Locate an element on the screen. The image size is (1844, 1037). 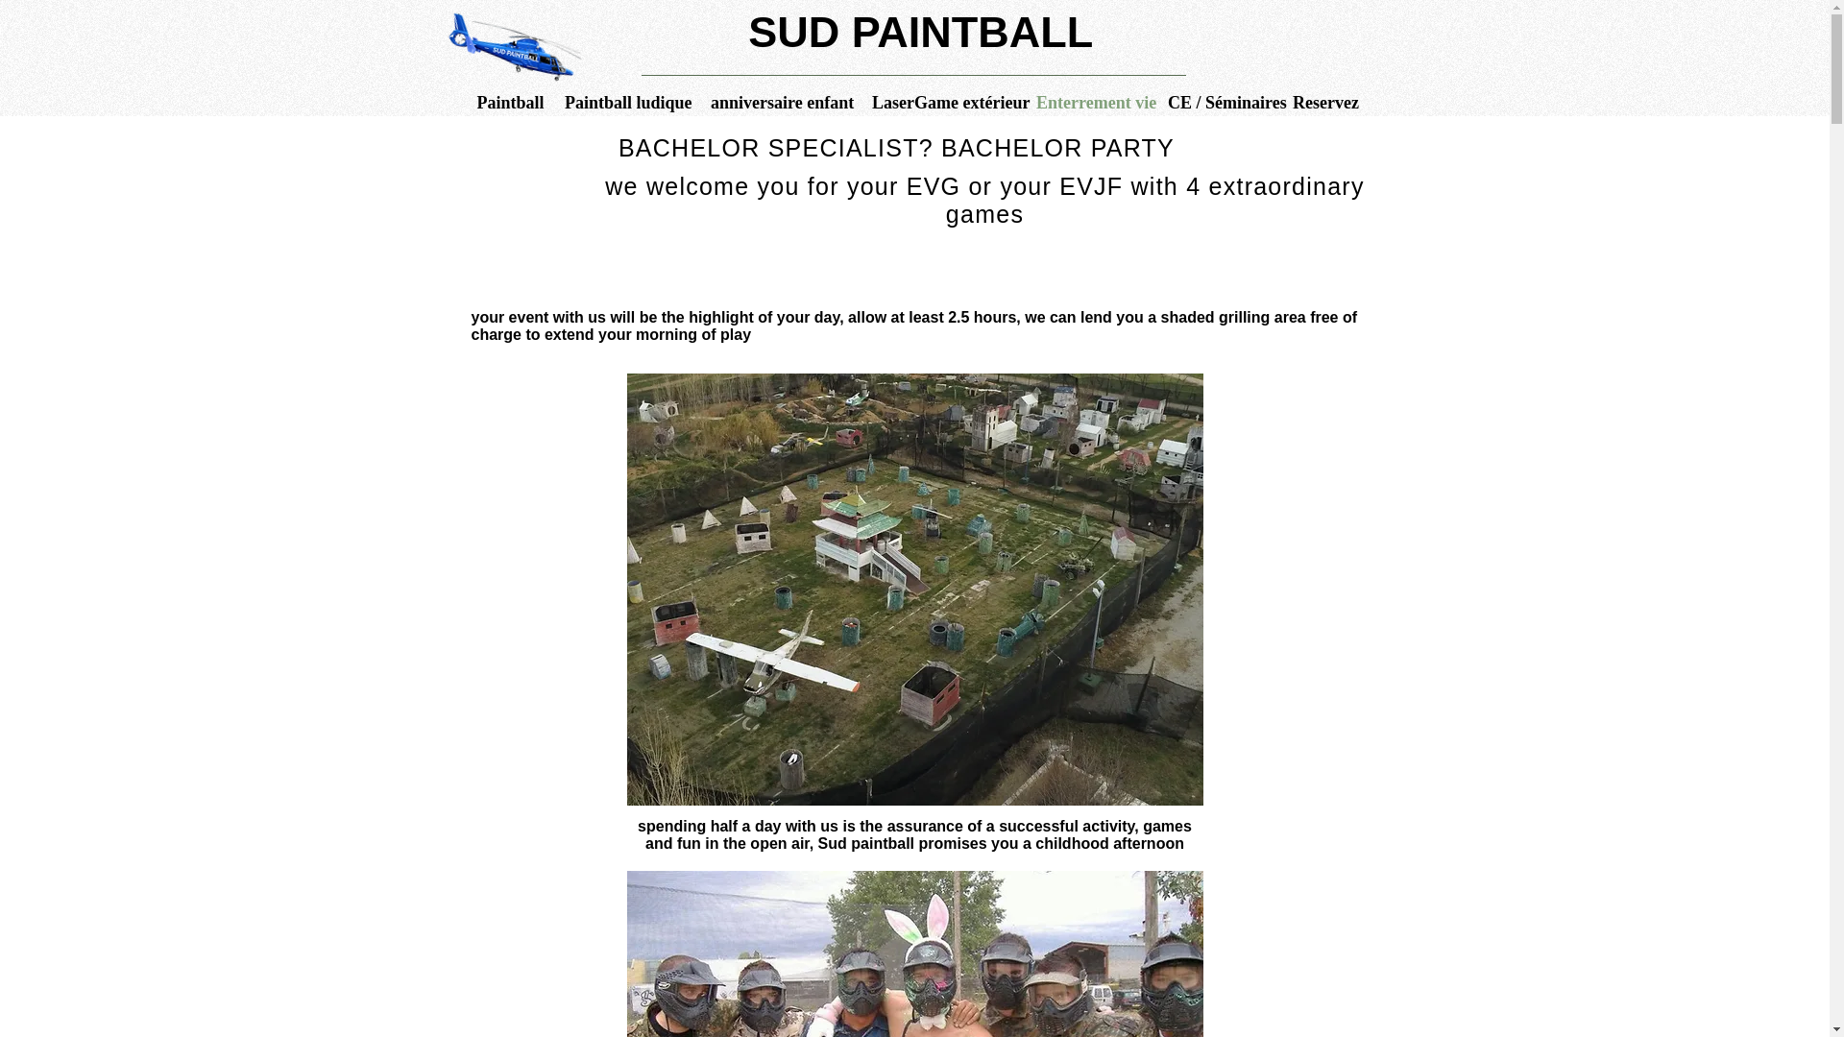
Paintball is located at coordinates (510, 102).